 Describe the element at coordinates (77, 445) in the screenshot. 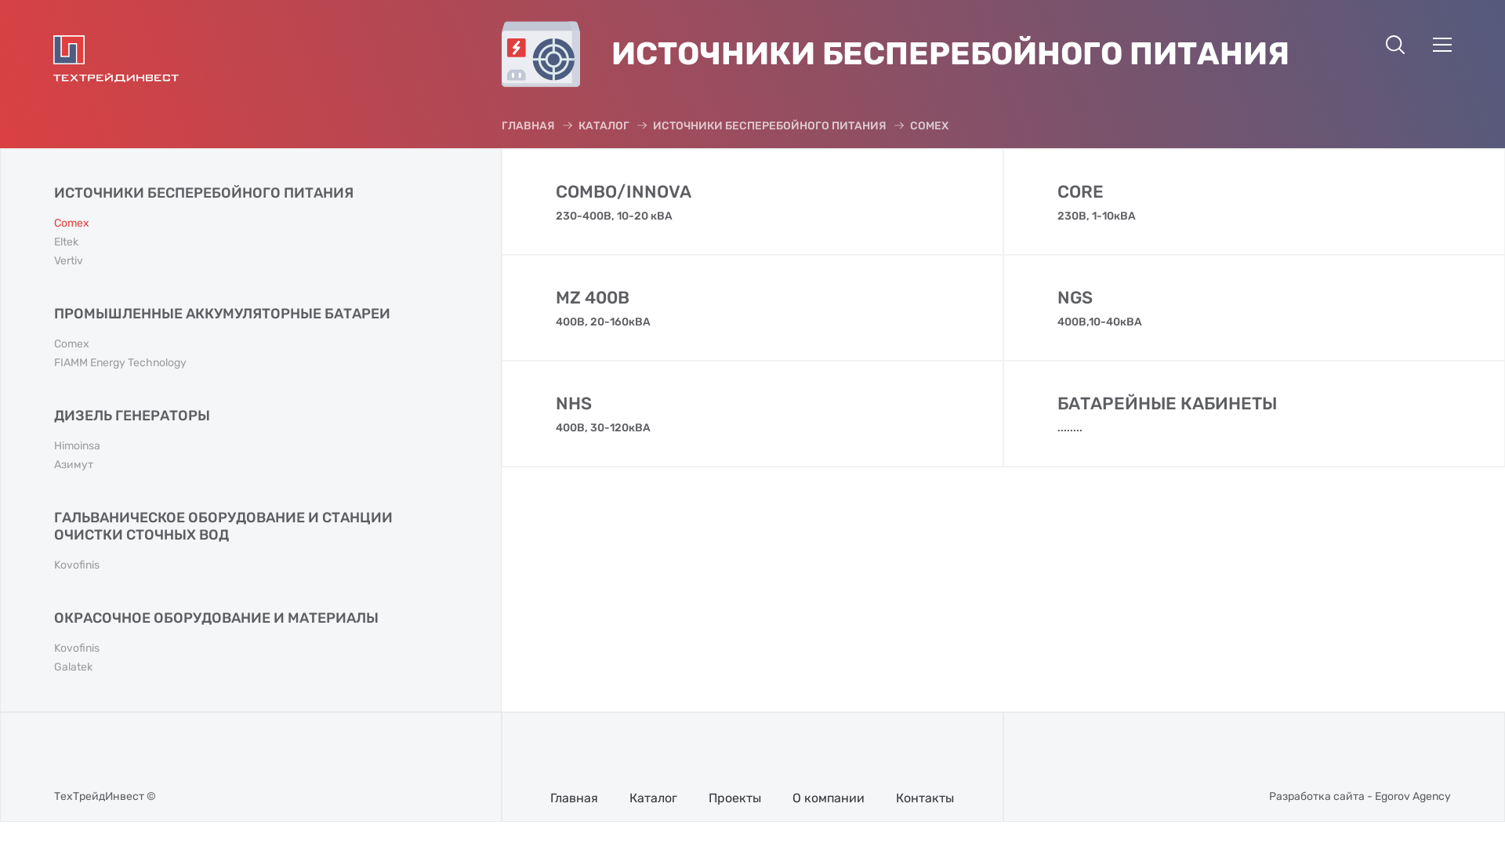

I see `Himoinsa` at that location.